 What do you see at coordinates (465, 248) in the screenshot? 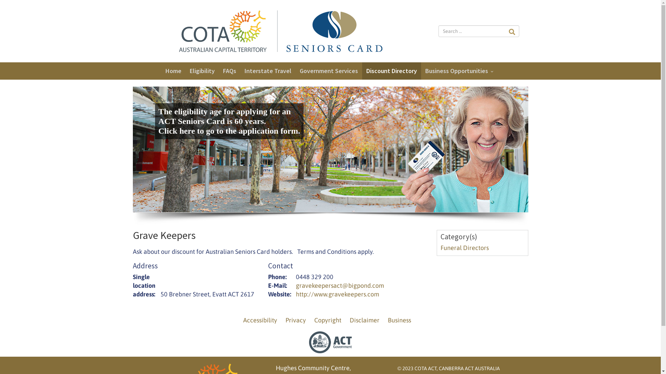
I see `Funeral Directors` at bounding box center [465, 248].